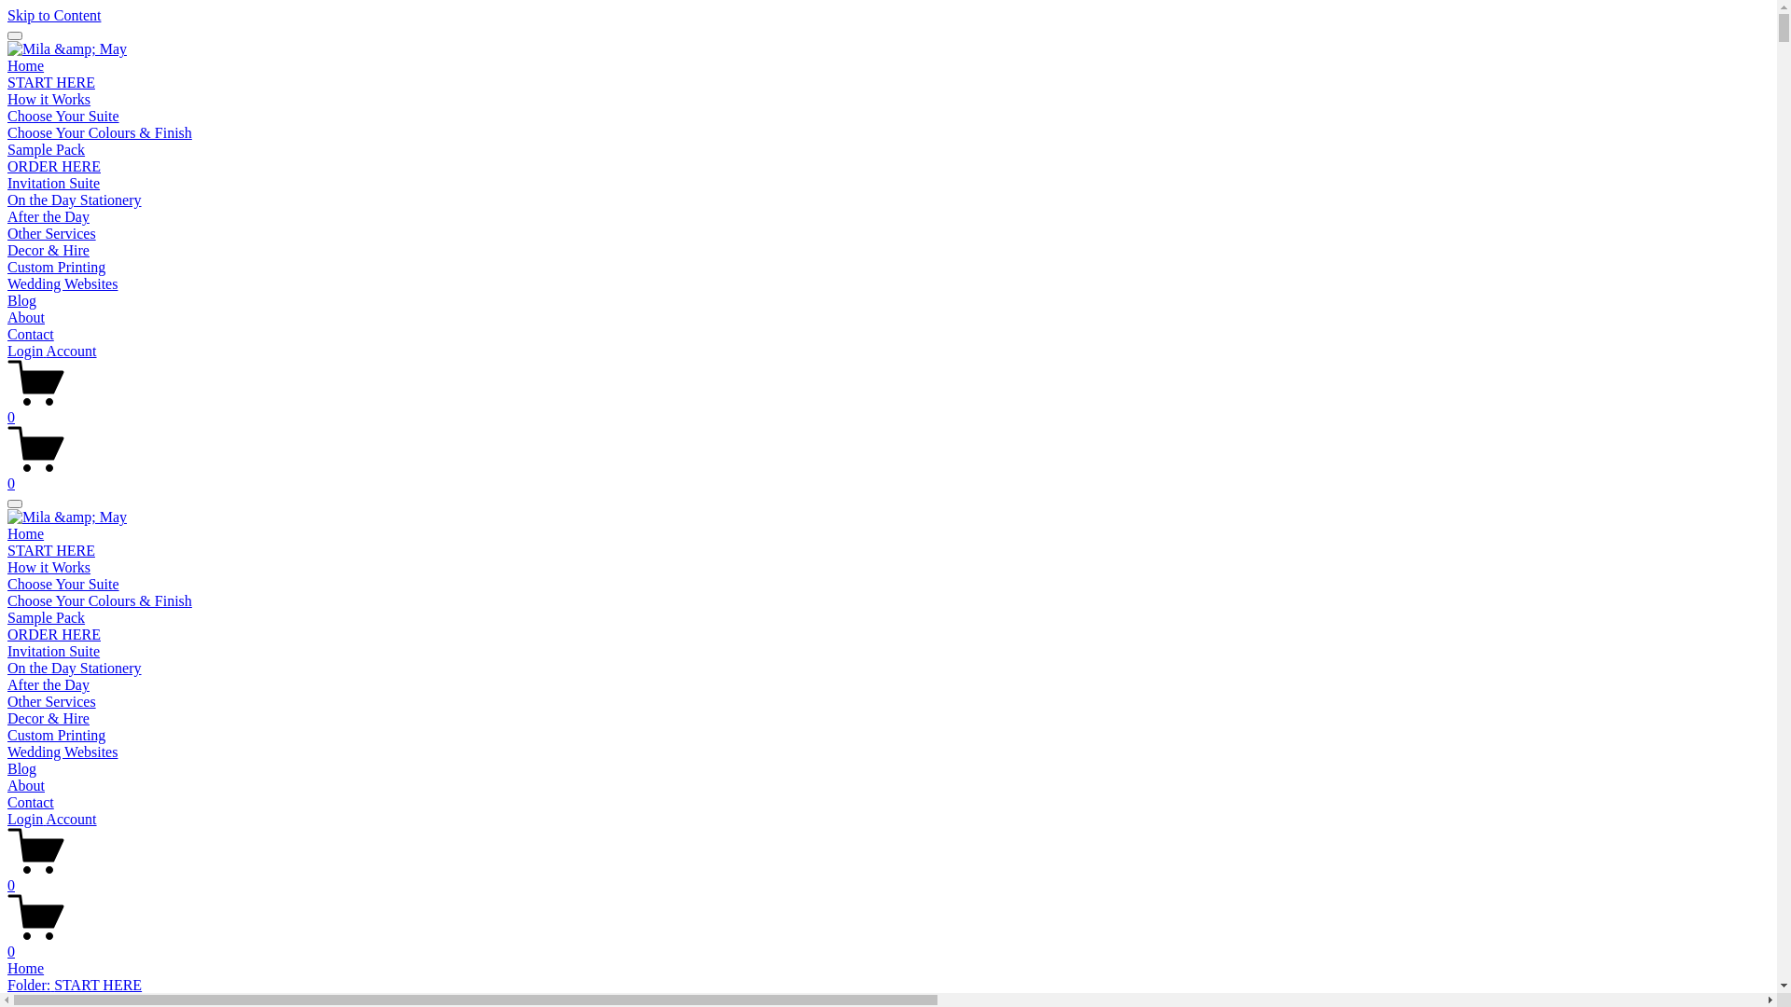  I want to click on Custom Printing, so click(56, 267).